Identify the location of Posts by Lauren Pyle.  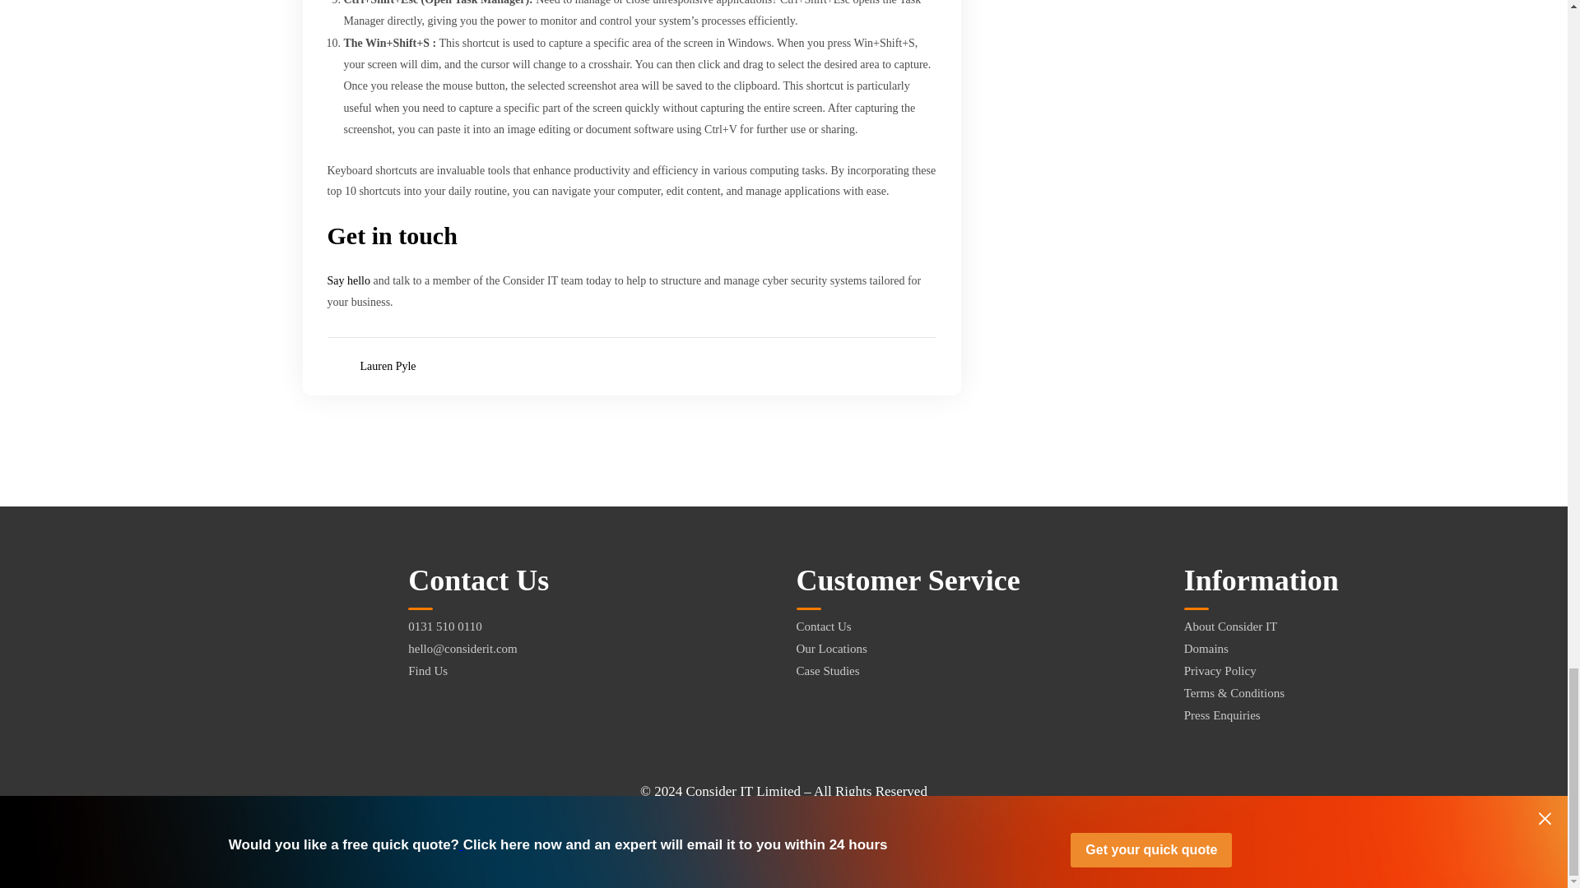
(388, 367).